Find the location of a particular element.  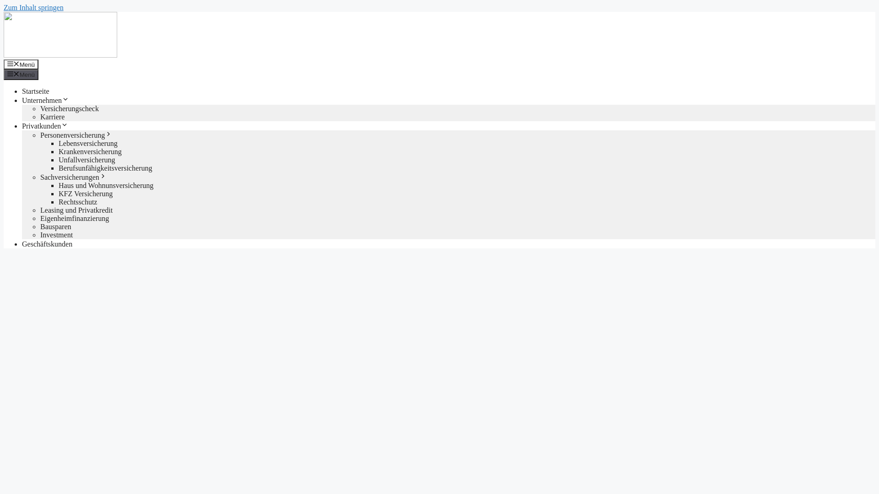

Bausparen is located at coordinates (56, 227).